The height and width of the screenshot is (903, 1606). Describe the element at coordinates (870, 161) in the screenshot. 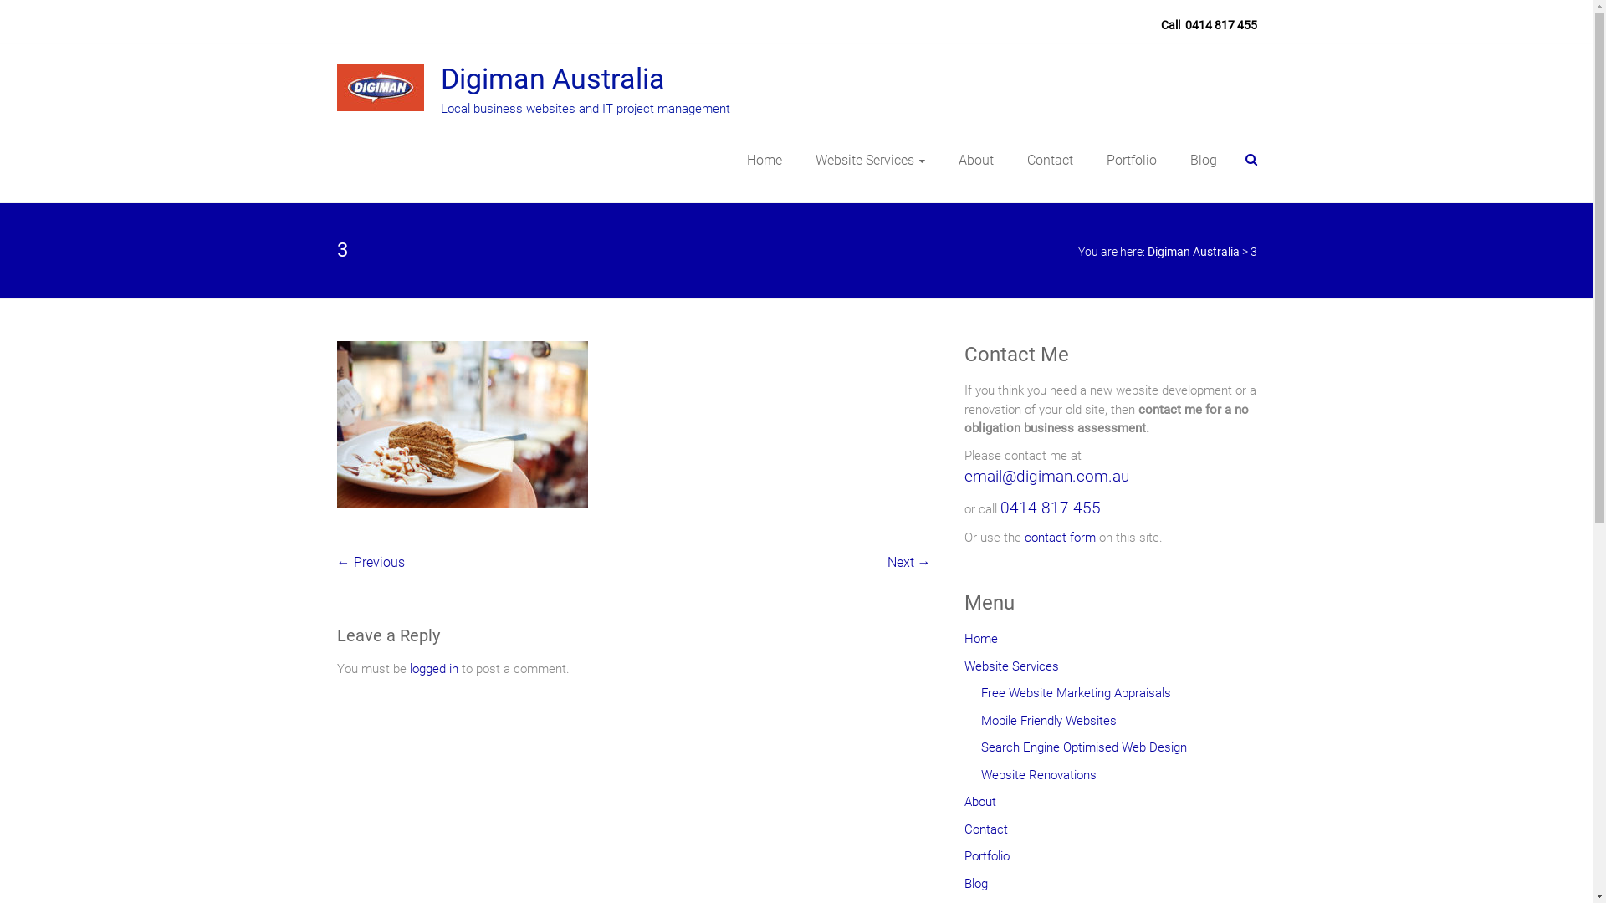

I see `Website Services` at that location.